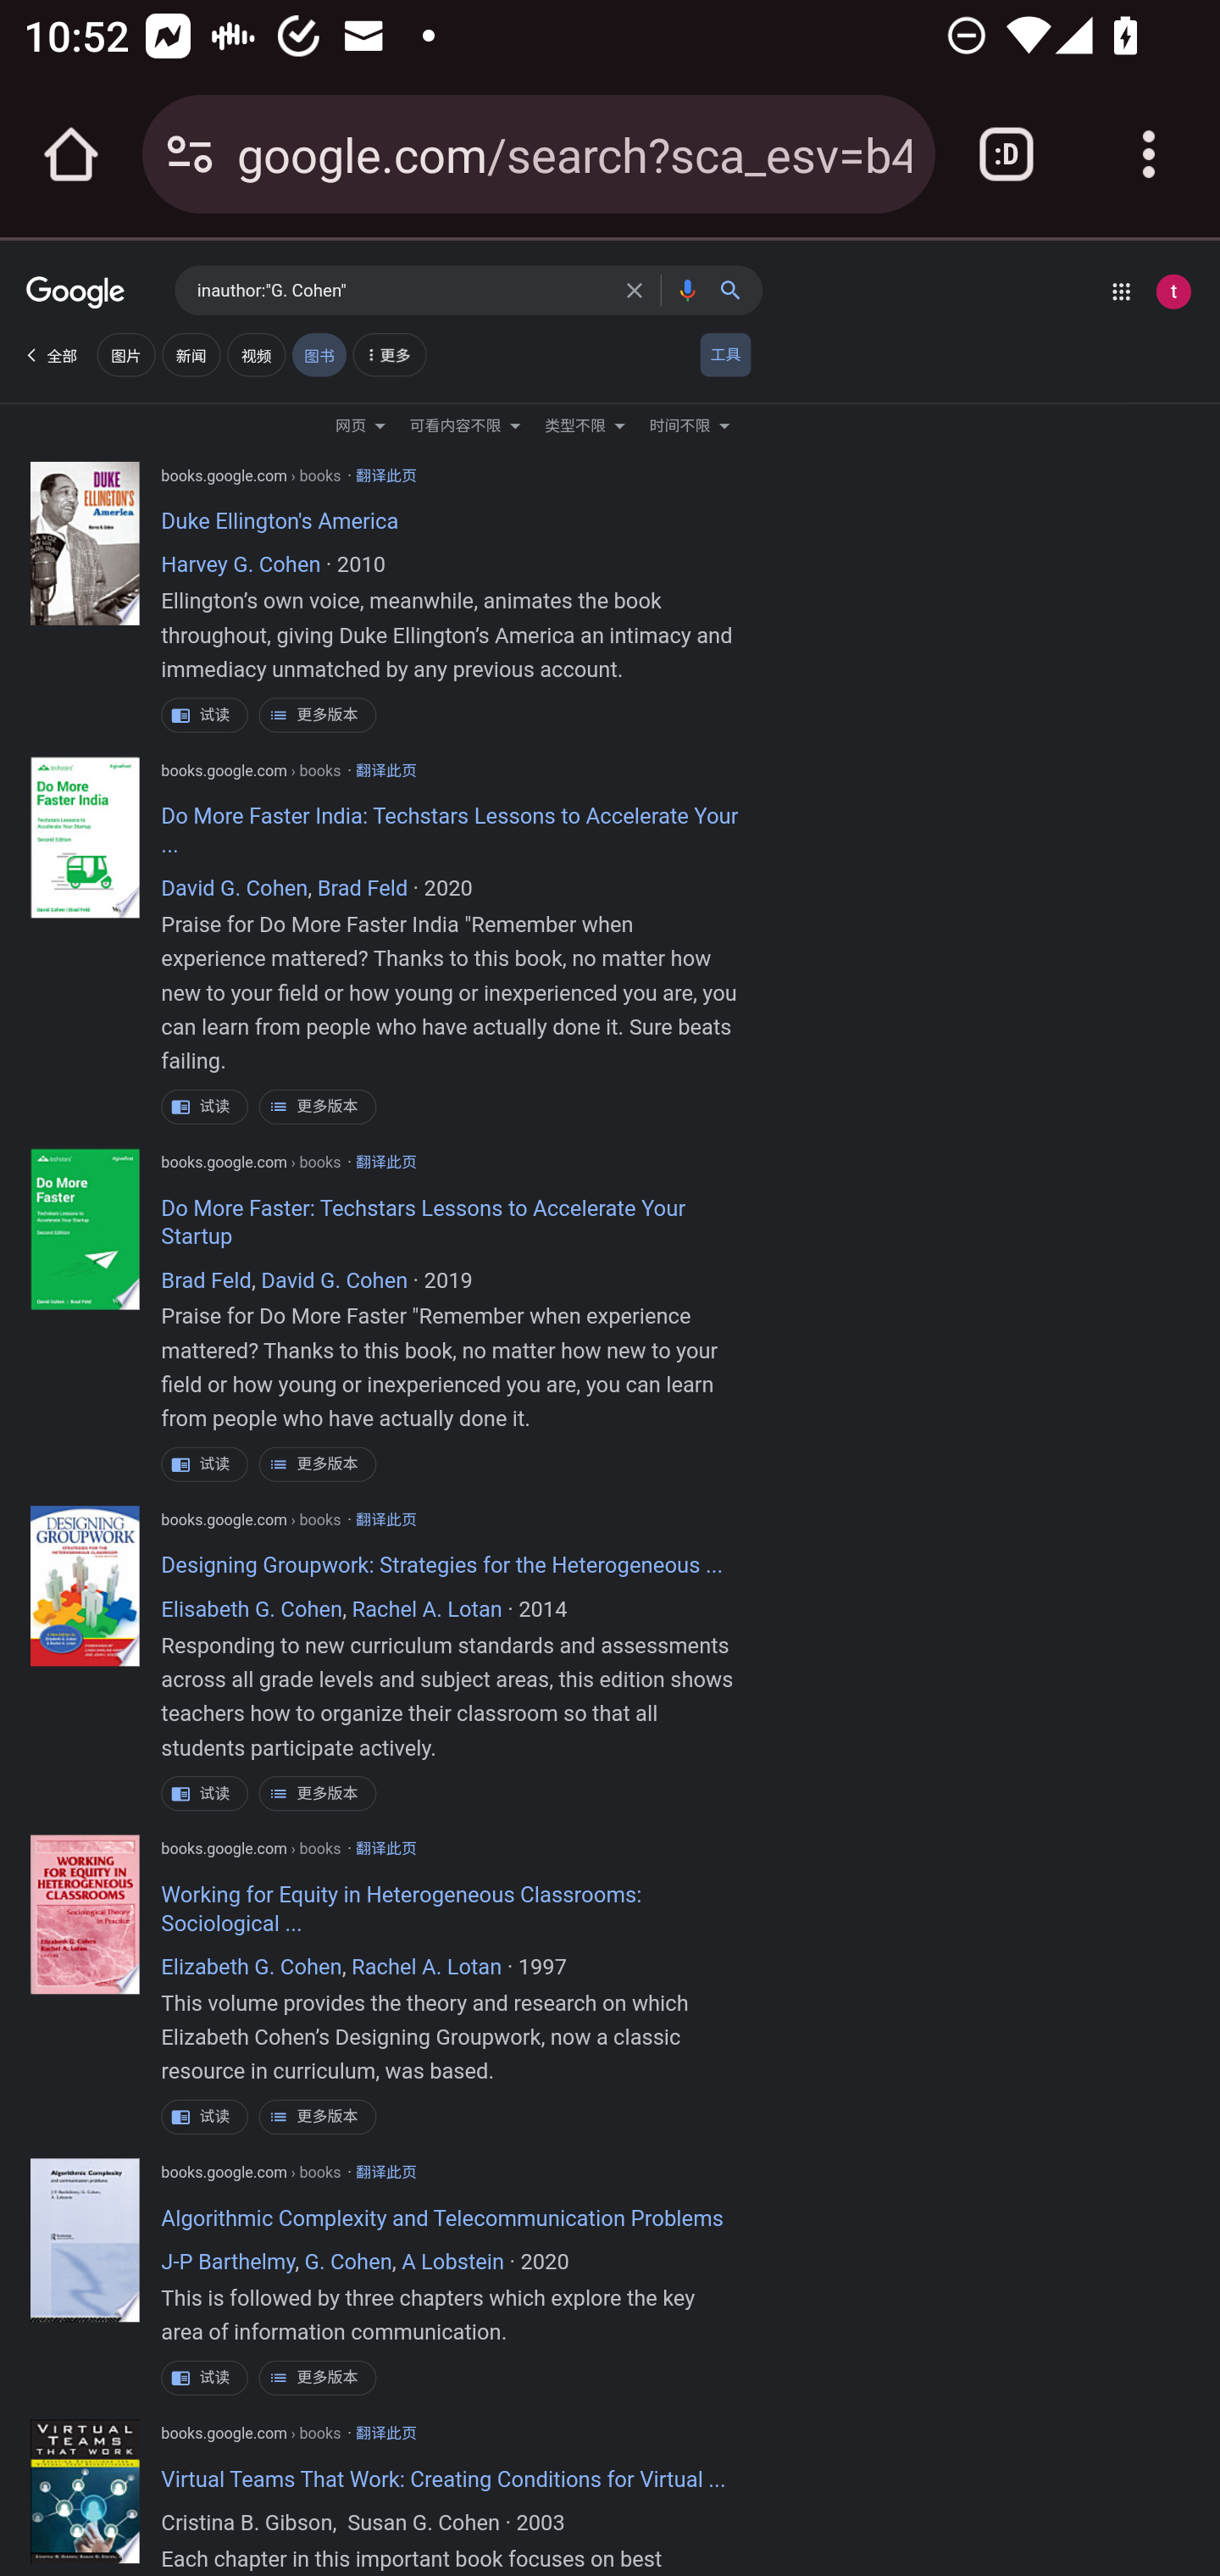  What do you see at coordinates (386, 769) in the screenshot?
I see `翻译此页` at bounding box center [386, 769].